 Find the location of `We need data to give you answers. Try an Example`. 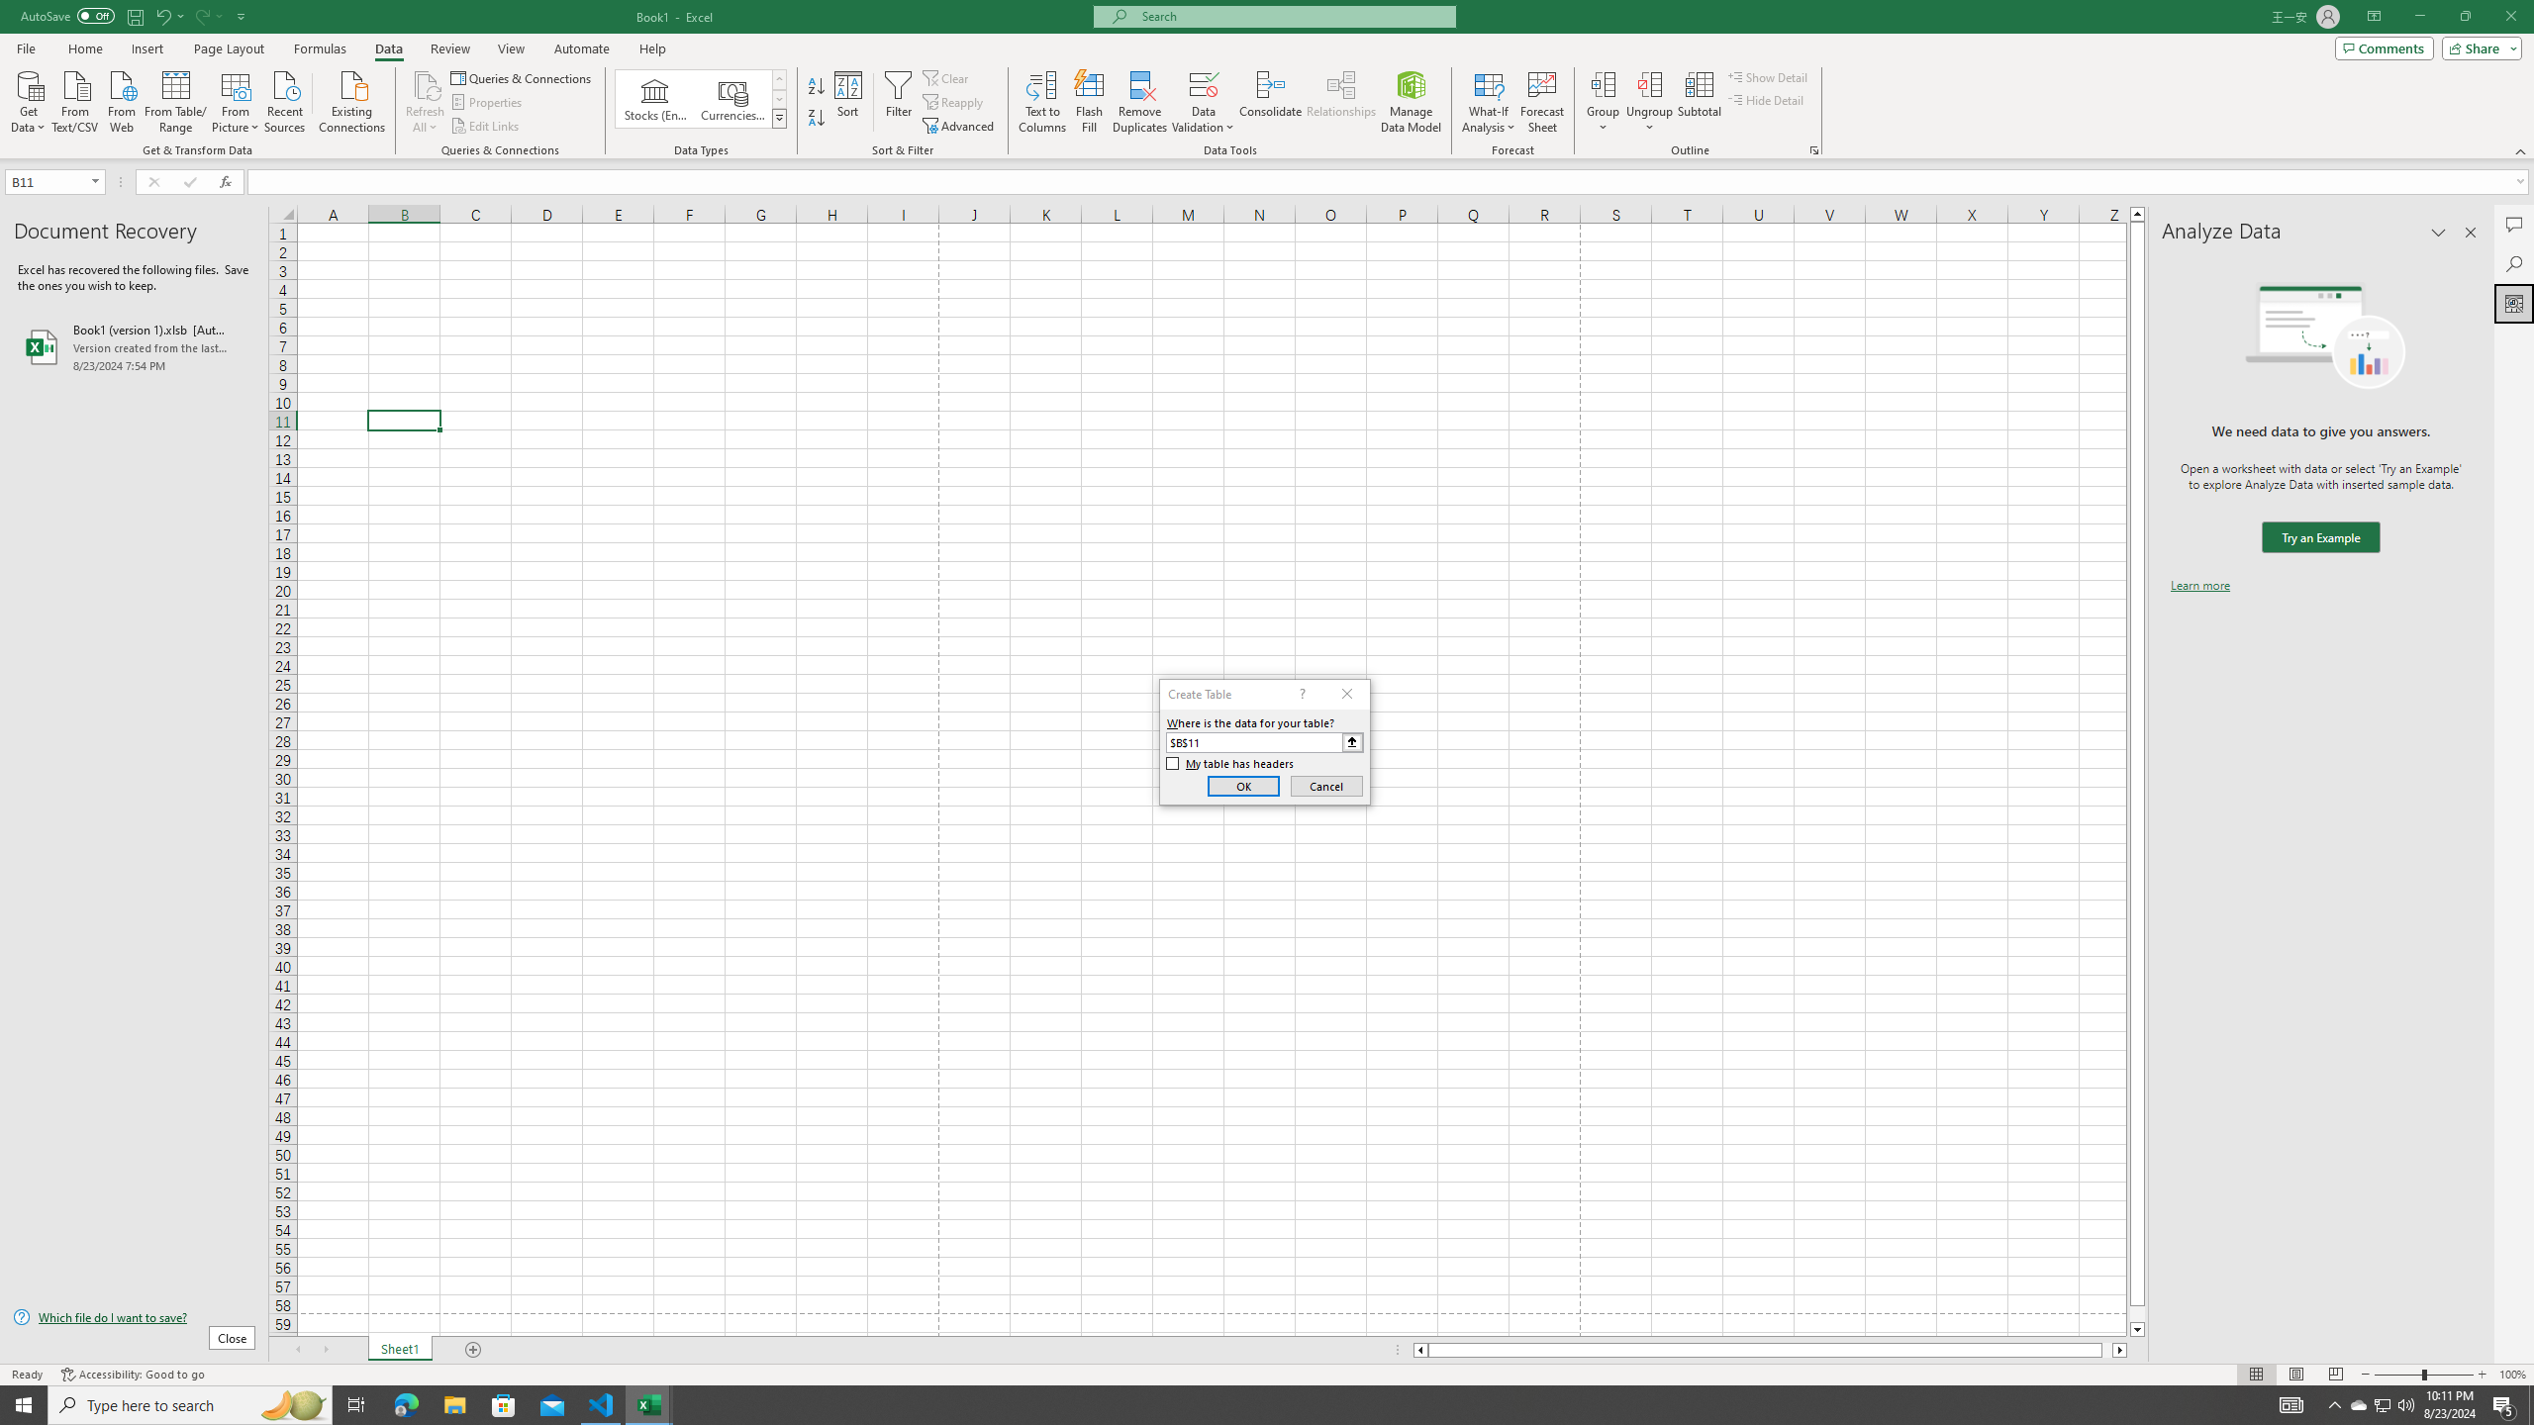

We need data to give you answers. Try an Example is located at coordinates (2320, 538).